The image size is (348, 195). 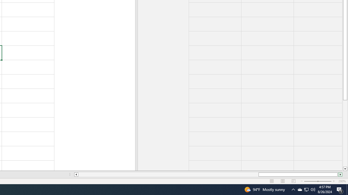 I want to click on Column left, so click(x=76, y=174).